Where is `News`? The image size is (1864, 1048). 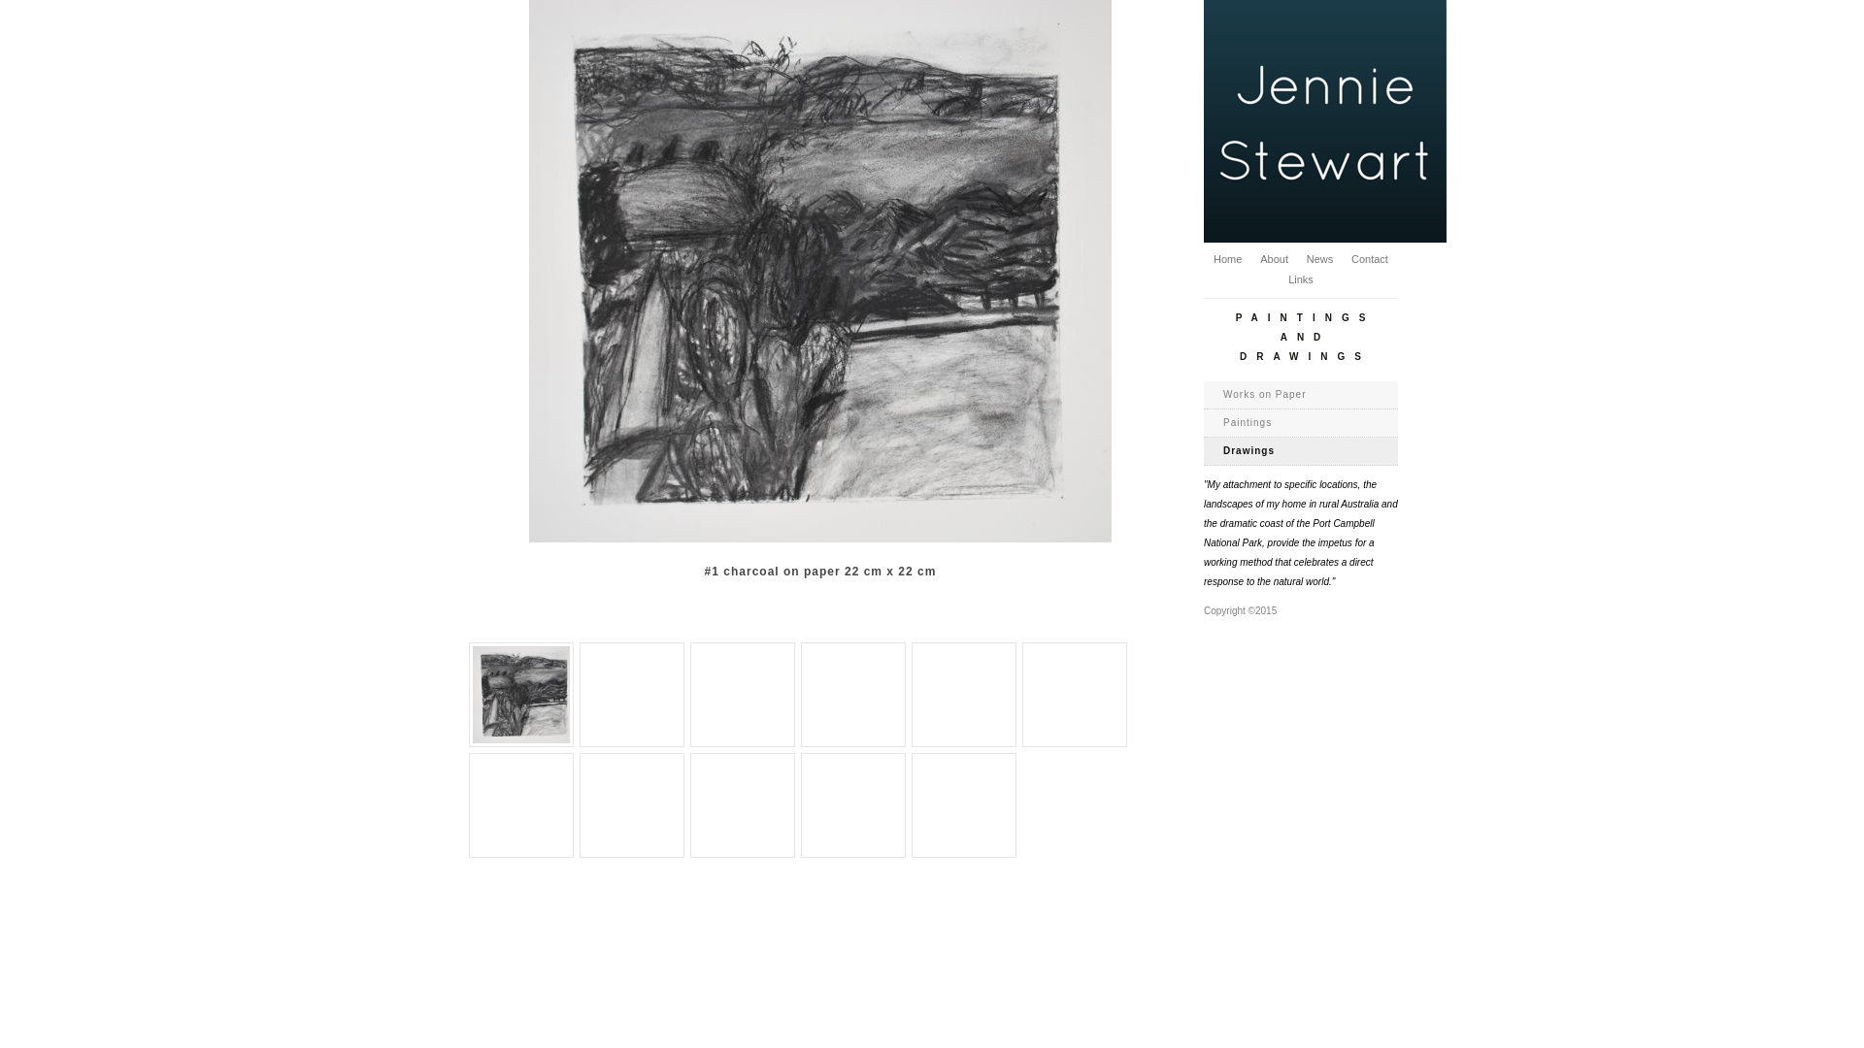 News is located at coordinates (1320, 259).